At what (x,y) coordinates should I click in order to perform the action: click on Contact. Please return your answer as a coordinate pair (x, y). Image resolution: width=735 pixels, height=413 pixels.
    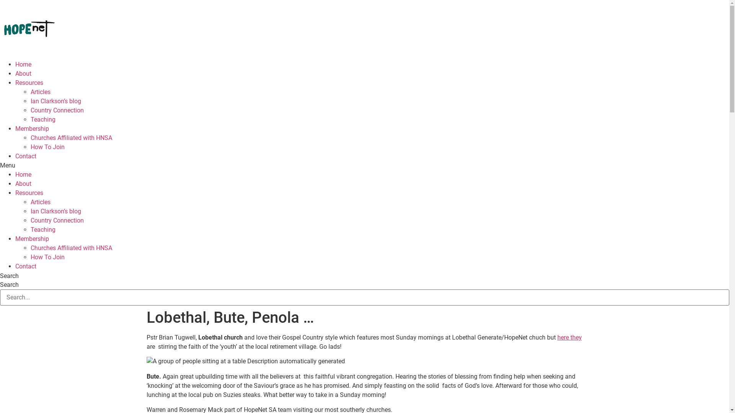
    Looking at the image, I should click on (26, 266).